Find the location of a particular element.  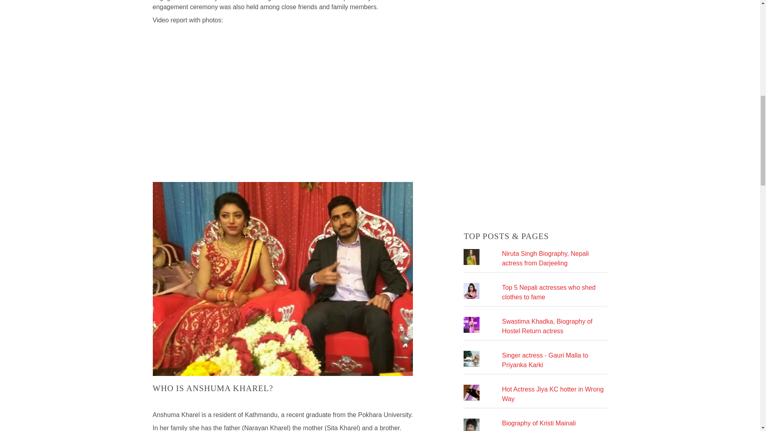

Top 5 Nepali actresses who shed clothes to fame is located at coordinates (549, 292).